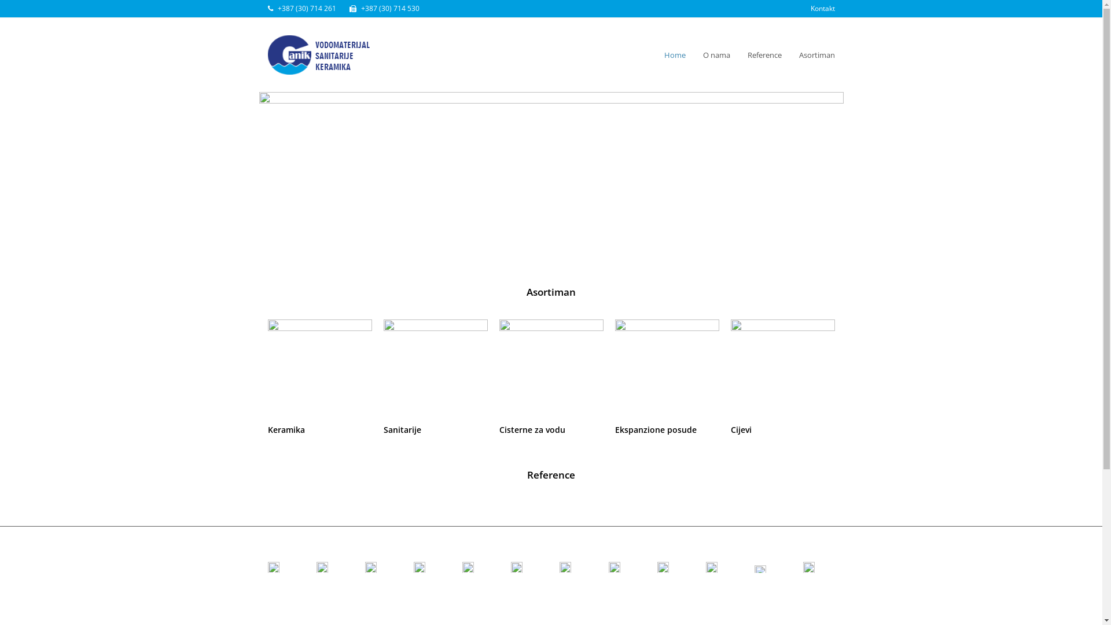 The image size is (1111, 625). Describe the element at coordinates (675, 55) in the screenshot. I see `Home` at that location.